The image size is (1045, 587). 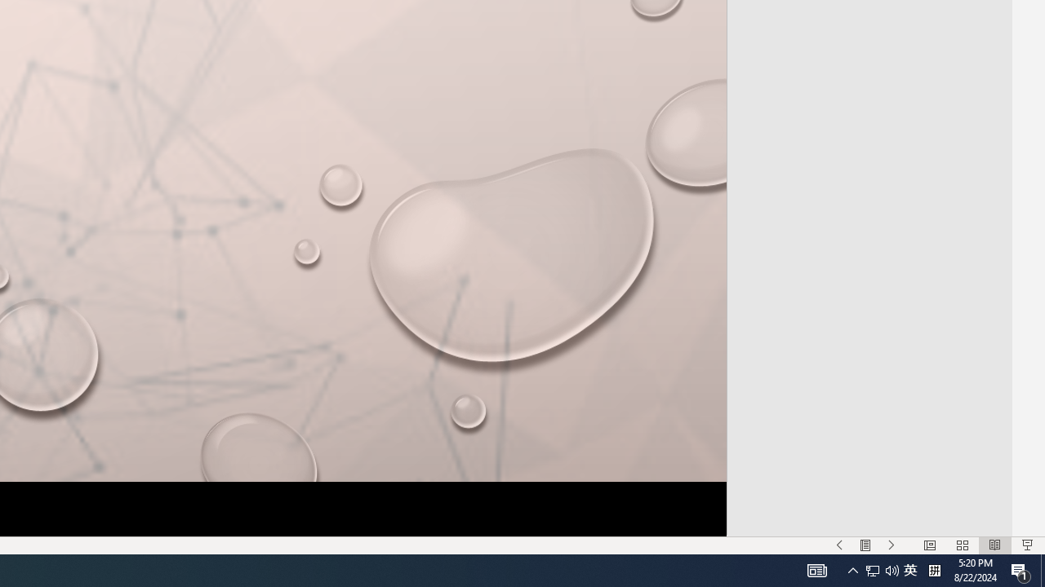 I want to click on Action Center, 1 new notification, so click(x=1021, y=571).